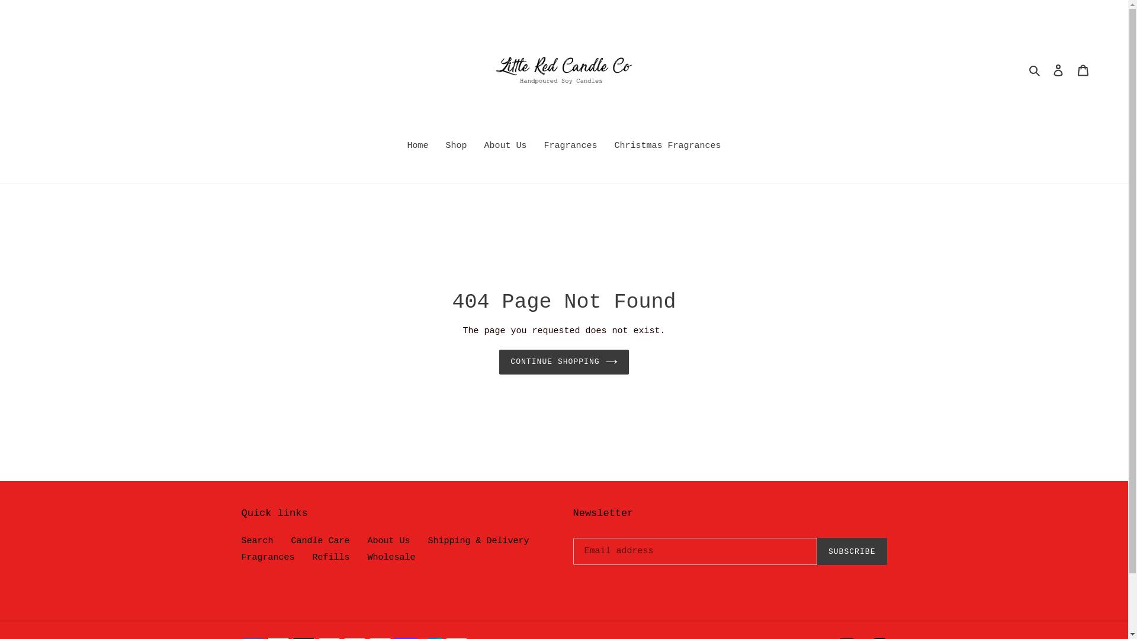 The image size is (1137, 639). Describe the element at coordinates (258, 541) in the screenshot. I see `Search` at that location.